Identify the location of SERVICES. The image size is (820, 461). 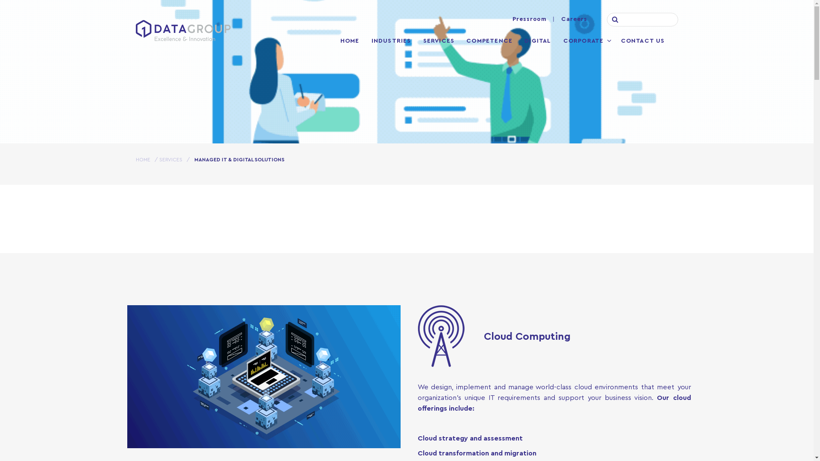
(170, 160).